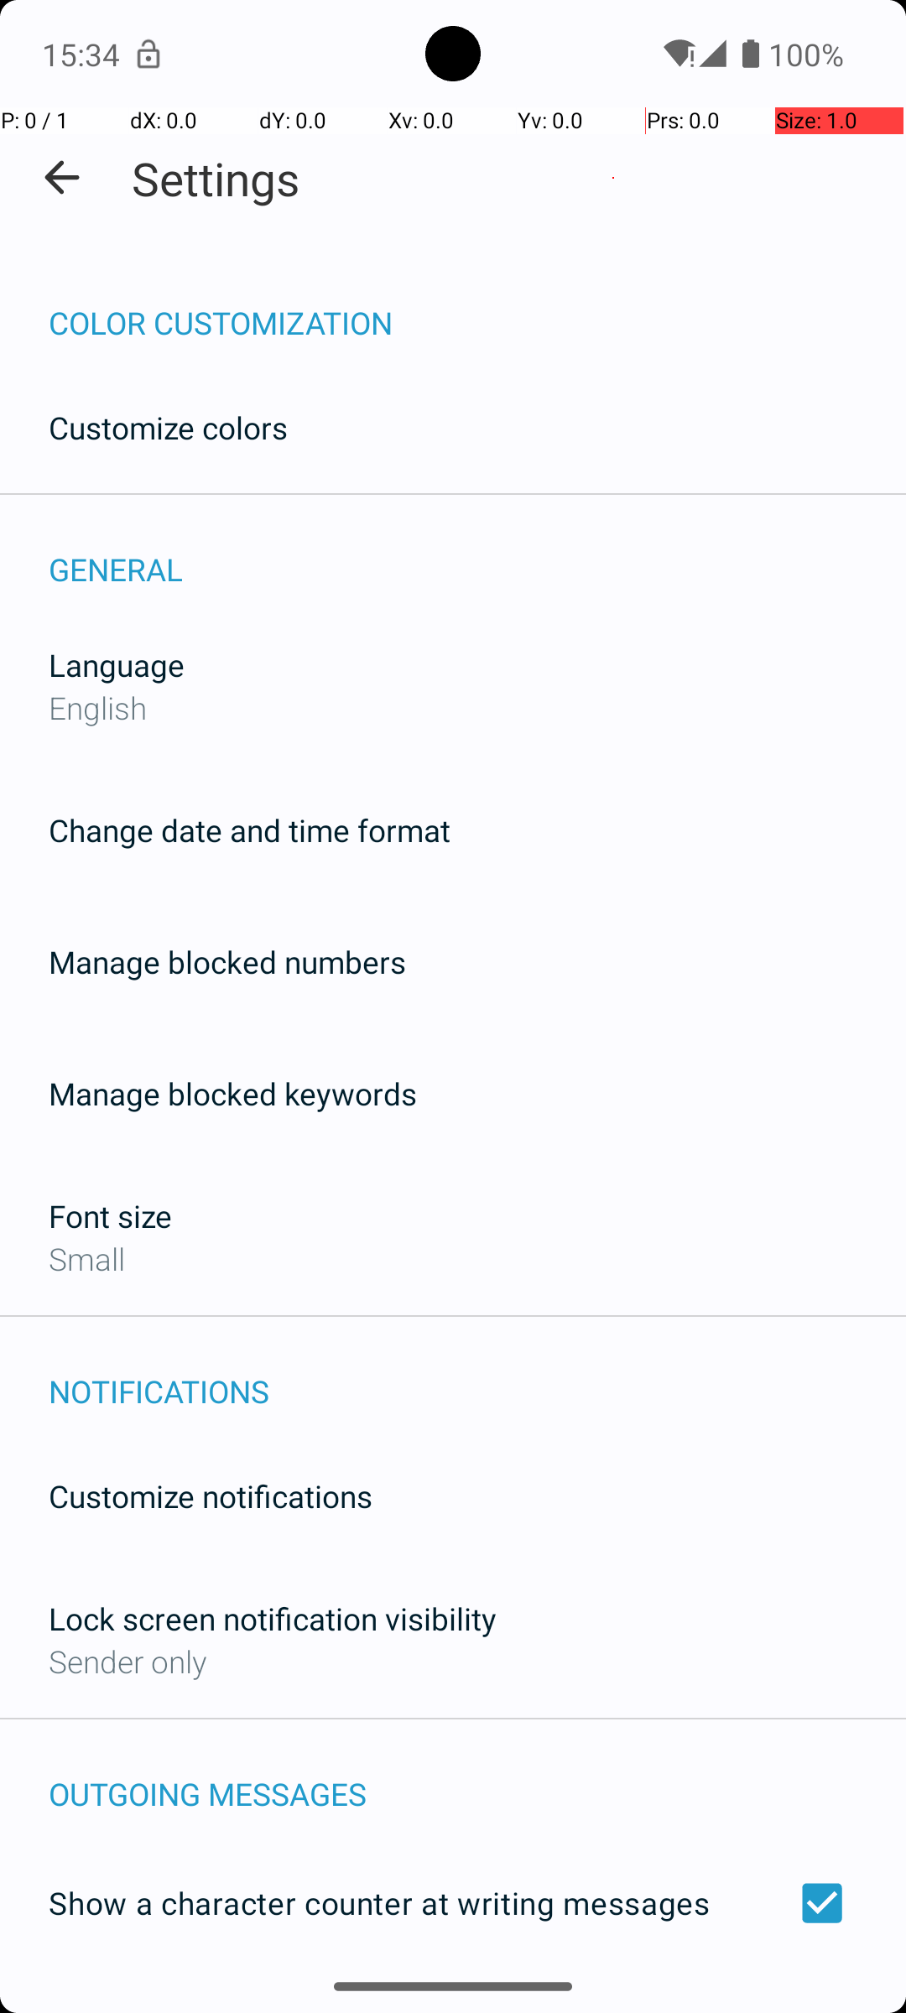 The height and width of the screenshot is (2013, 906). What do you see at coordinates (453, 2002) in the screenshot?
I see `Remove accents and diacritics at sending messages` at bounding box center [453, 2002].